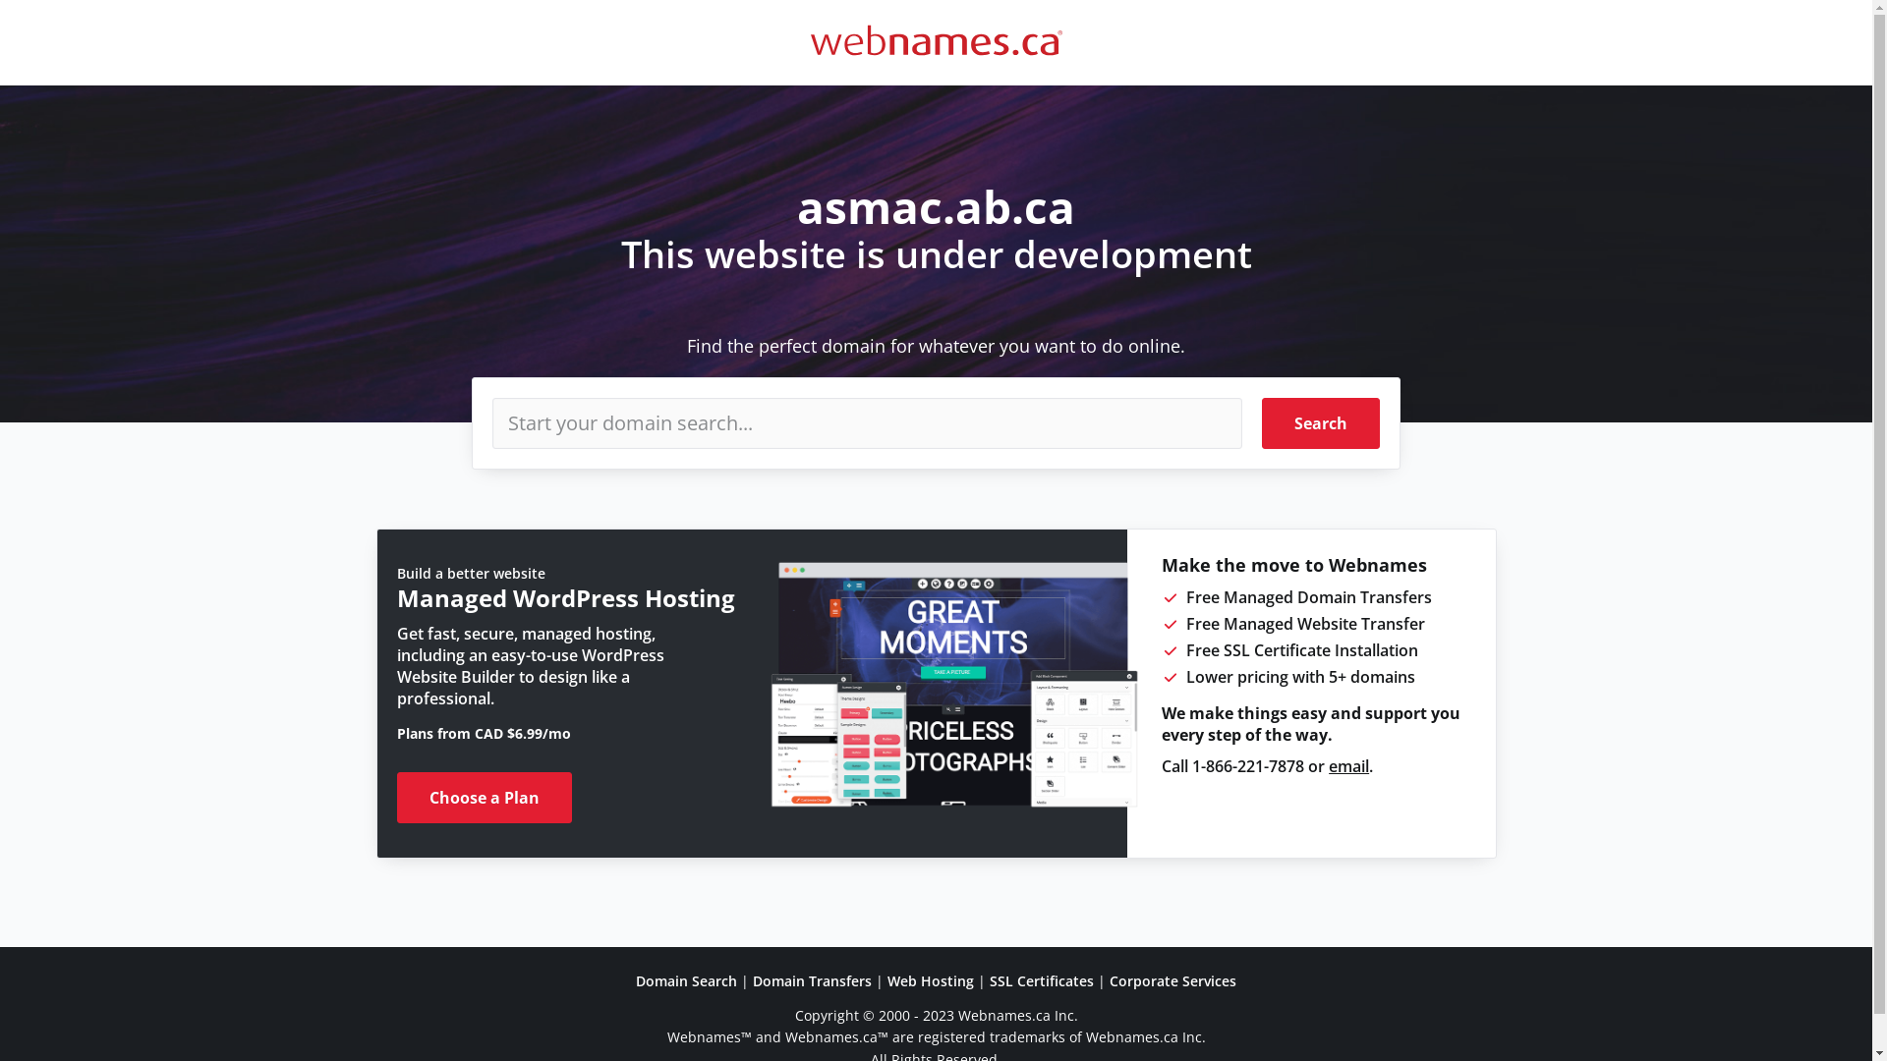 This screenshot has height=1061, width=1887. I want to click on Domain Transfers, so click(812, 980).